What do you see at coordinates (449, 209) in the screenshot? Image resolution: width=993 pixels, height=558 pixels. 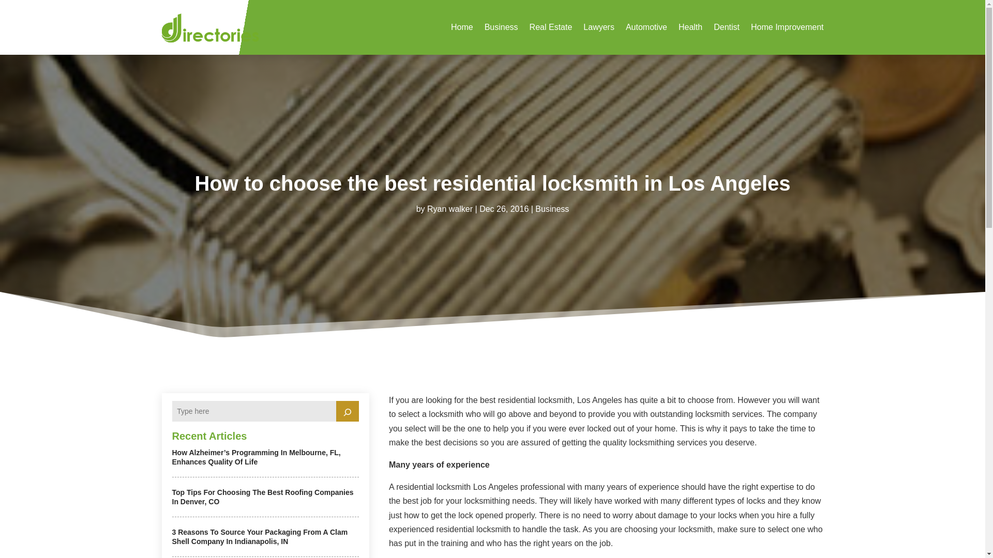 I see `Ryan walker` at bounding box center [449, 209].